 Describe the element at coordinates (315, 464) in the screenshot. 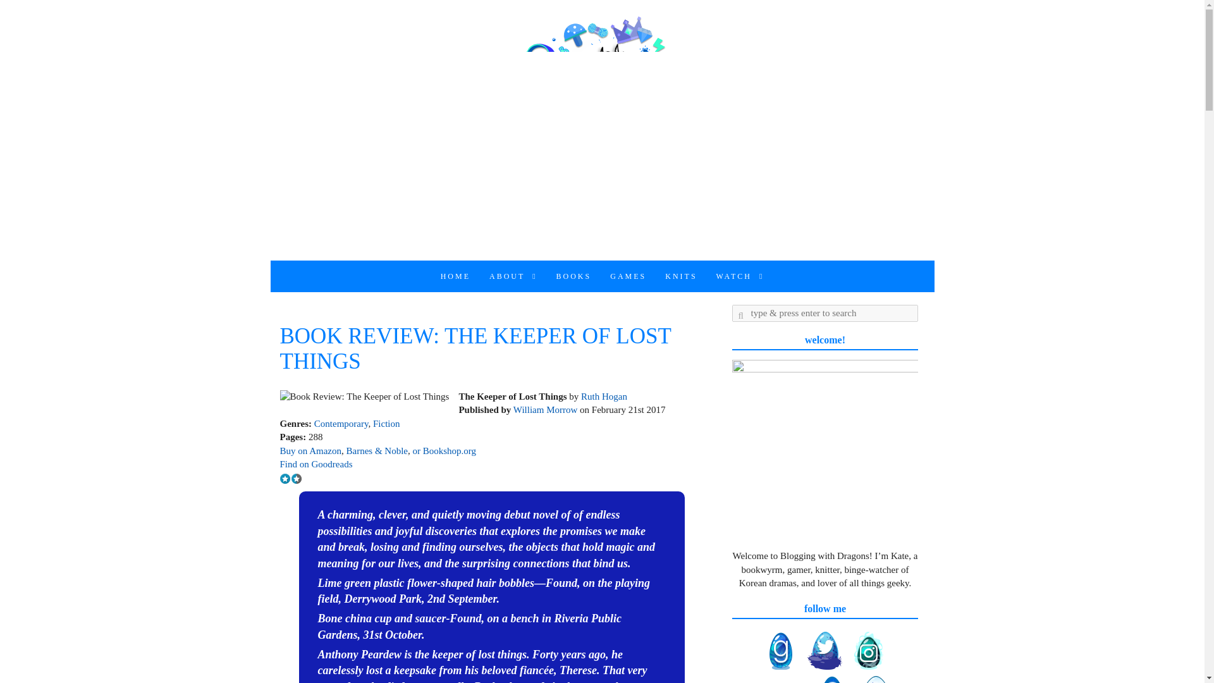

I see `Find on Goodreads` at that location.